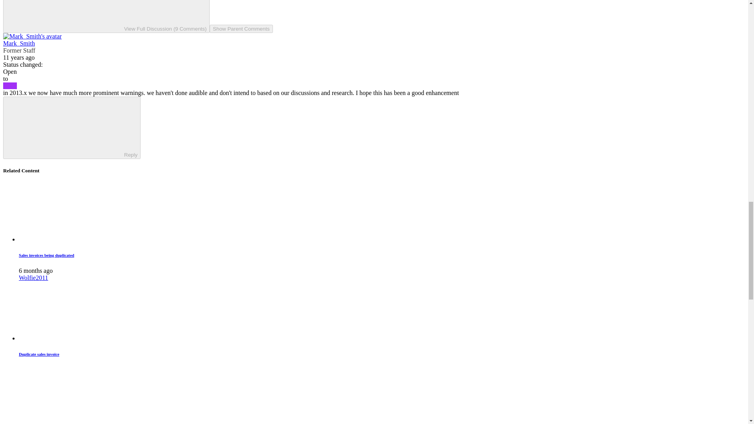 The height and width of the screenshot is (424, 754). What do you see at coordinates (46, 255) in the screenshot?
I see `Sales invoices being duplicated` at bounding box center [46, 255].